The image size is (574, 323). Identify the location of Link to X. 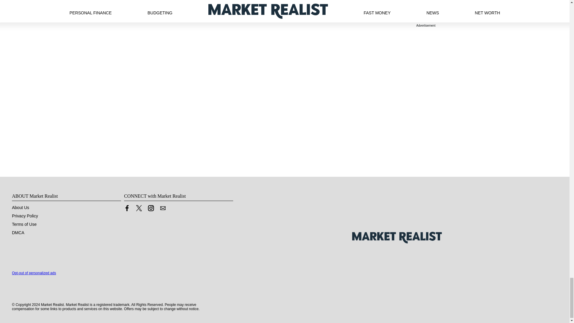
(139, 208).